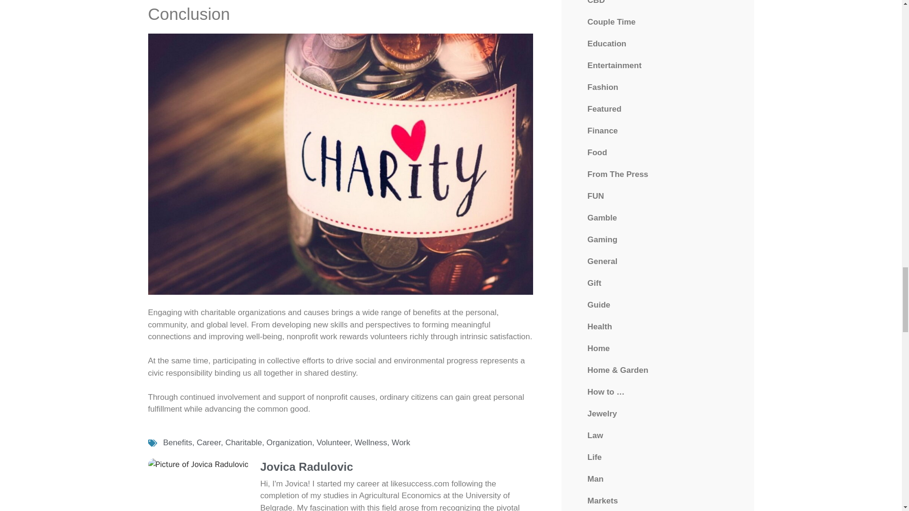 The width and height of the screenshot is (909, 511). What do you see at coordinates (244, 442) in the screenshot?
I see `Charitable` at bounding box center [244, 442].